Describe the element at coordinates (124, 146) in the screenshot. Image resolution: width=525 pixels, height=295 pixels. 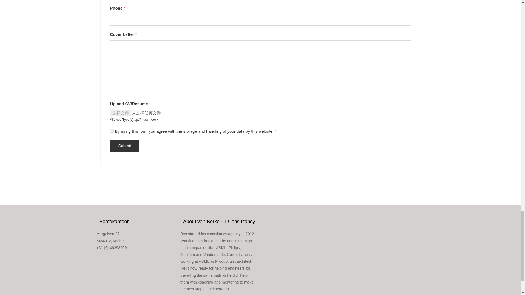
I see `Submit` at that location.